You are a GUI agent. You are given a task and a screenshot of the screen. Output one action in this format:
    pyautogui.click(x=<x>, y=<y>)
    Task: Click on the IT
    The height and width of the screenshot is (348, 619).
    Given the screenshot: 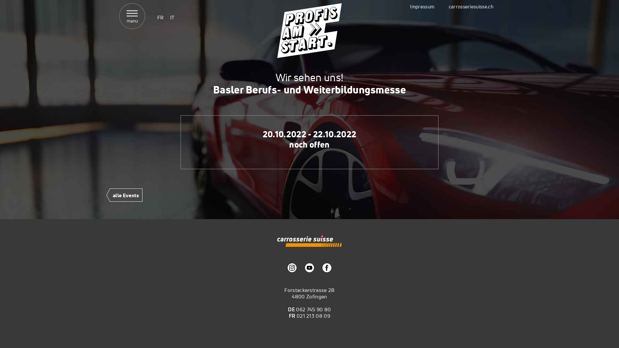 What is the action you would take?
    pyautogui.click(x=172, y=17)
    